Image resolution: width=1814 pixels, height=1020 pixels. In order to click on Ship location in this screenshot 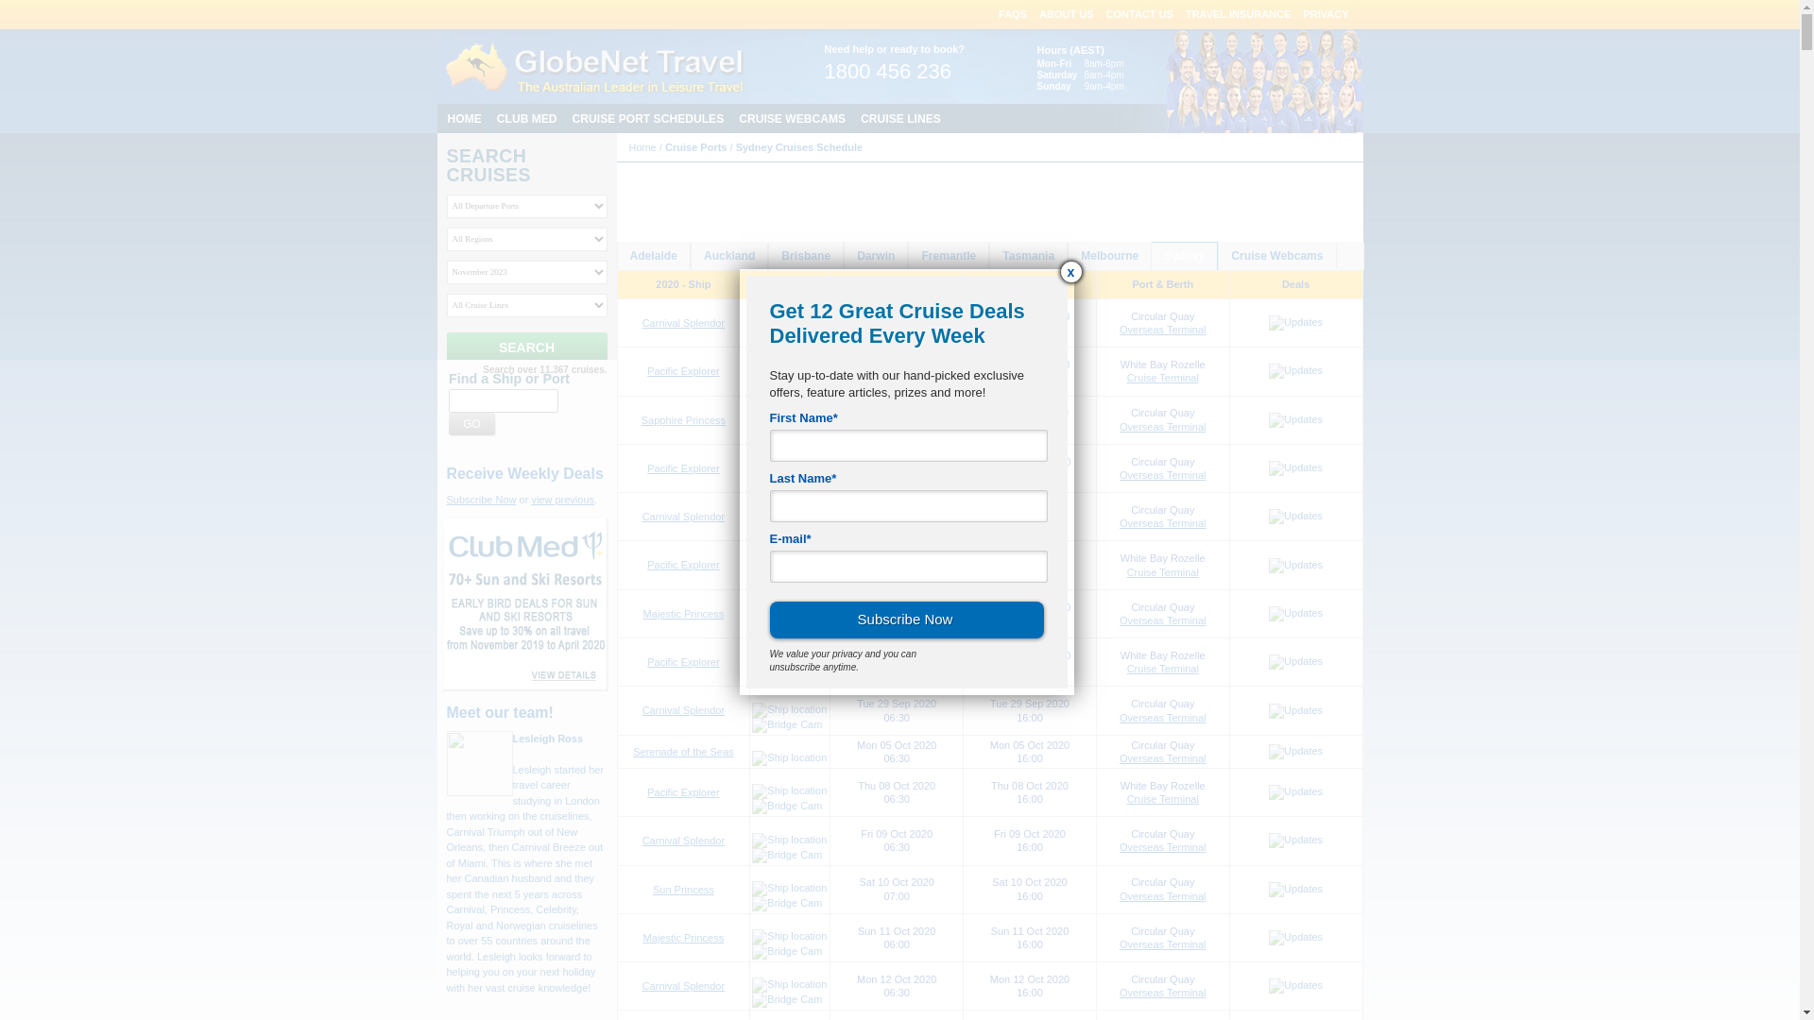, I will do `click(790, 985)`.